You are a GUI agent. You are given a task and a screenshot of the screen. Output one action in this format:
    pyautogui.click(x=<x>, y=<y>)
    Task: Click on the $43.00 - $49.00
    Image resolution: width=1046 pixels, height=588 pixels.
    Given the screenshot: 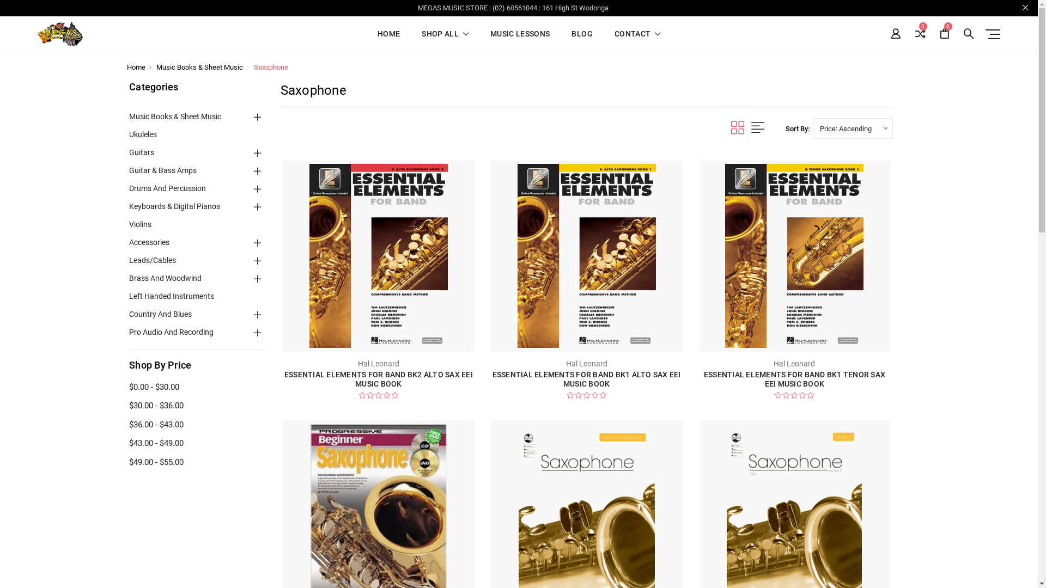 What is the action you would take?
    pyautogui.click(x=197, y=443)
    